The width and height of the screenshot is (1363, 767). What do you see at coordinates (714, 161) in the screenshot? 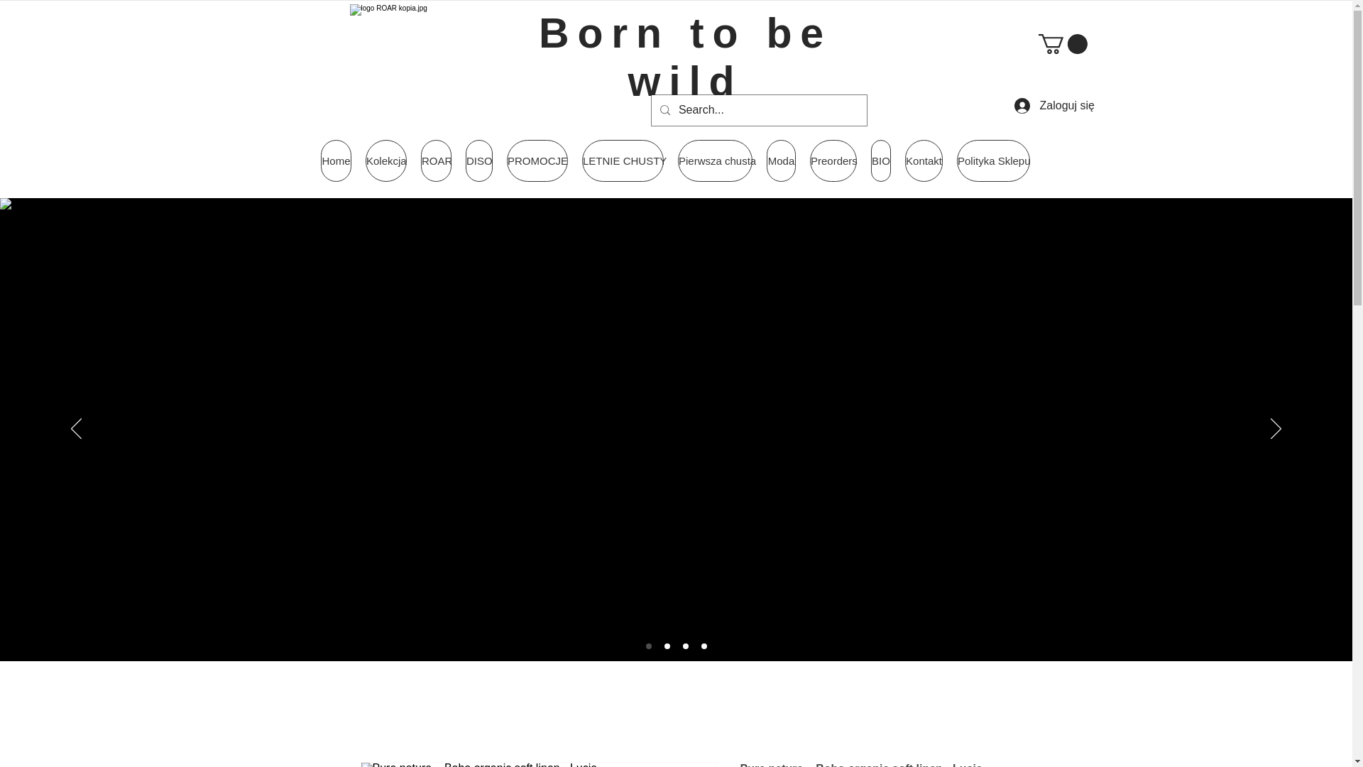
I see `Pierwsza chusta` at bounding box center [714, 161].